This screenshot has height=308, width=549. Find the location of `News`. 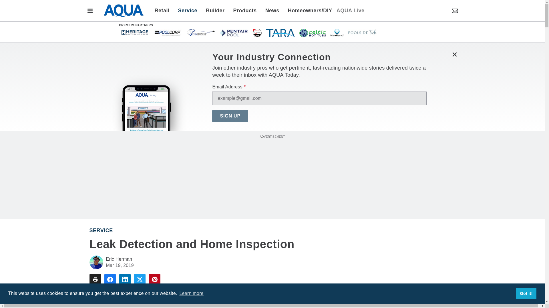

News is located at coordinates (272, 10).